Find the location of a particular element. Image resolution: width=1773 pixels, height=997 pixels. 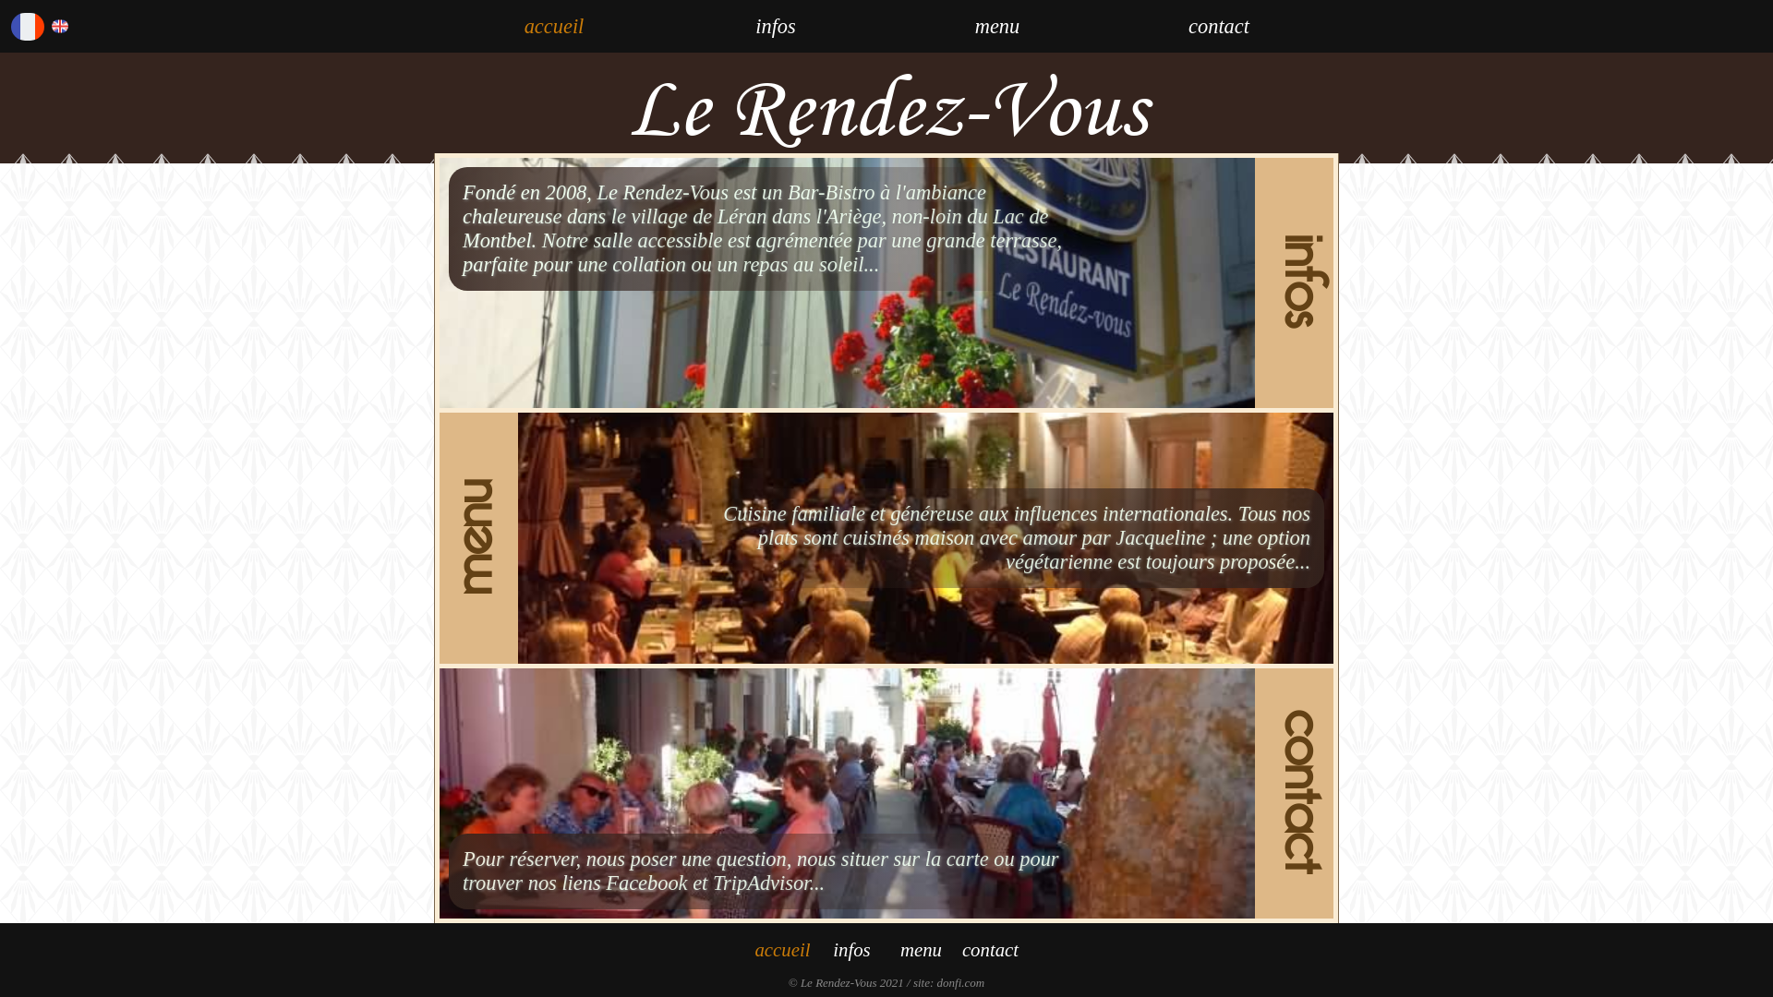

contact is located at coordinates (990, 949).